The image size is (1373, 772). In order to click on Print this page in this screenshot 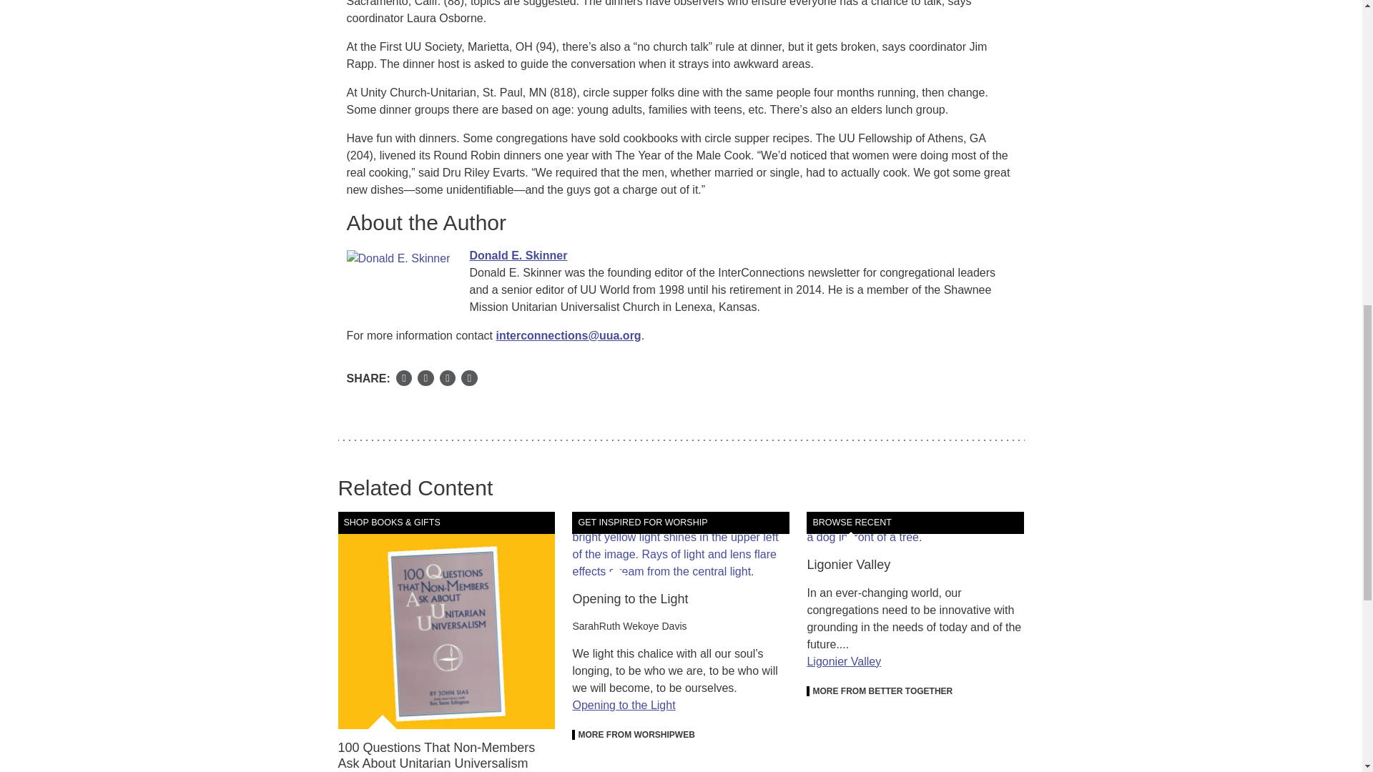, I will do `click(469, 379)`.